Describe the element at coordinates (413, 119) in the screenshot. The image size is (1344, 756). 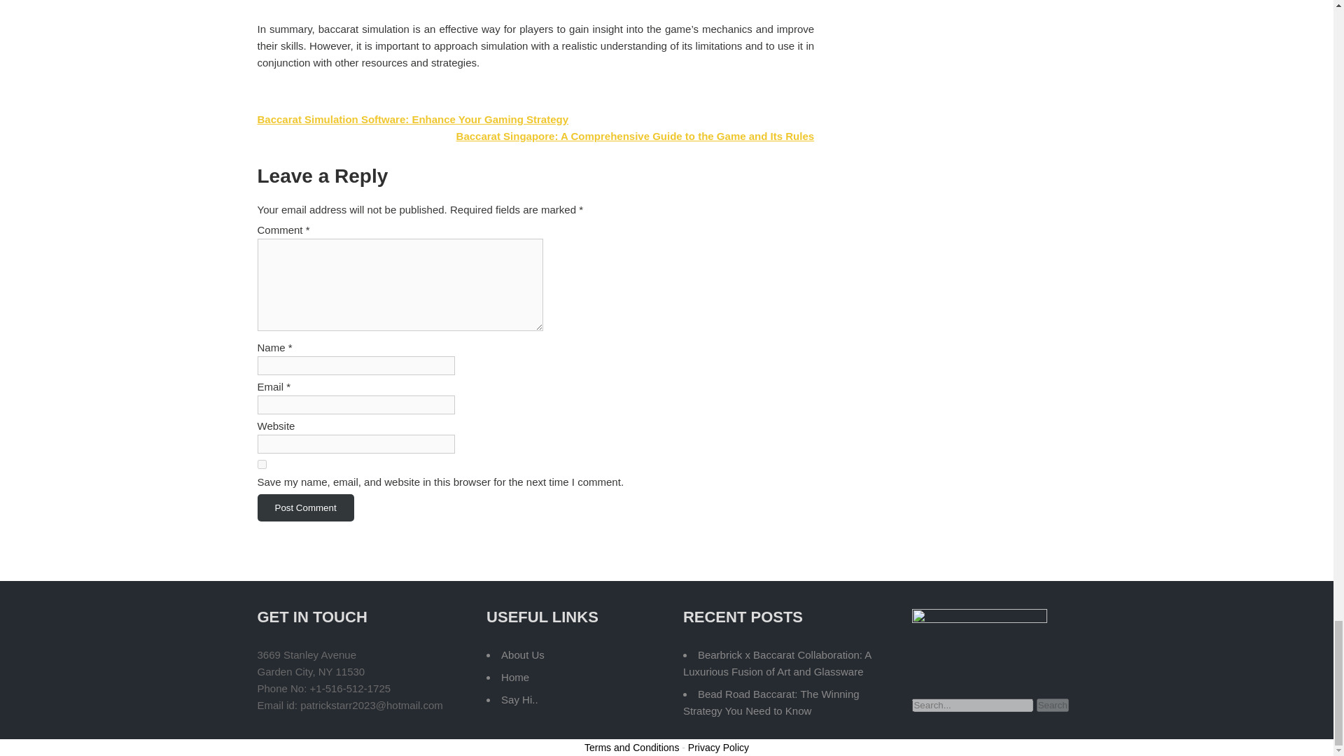
I see `Baccarat Simulation Software: Enhance Your Gaming Strategy` at that location.